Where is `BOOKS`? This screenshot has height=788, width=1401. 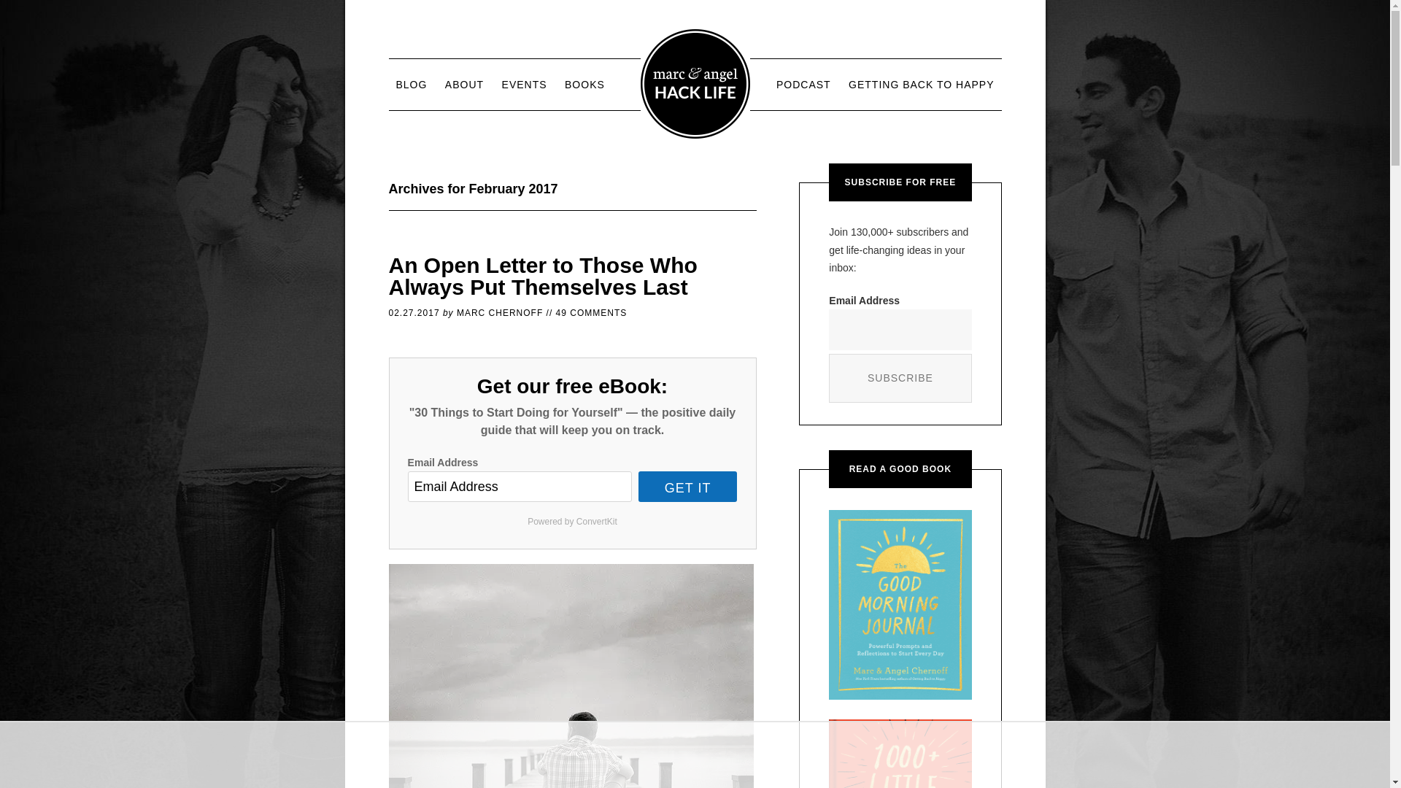
BOOKS is located at coordinates (585, 85).